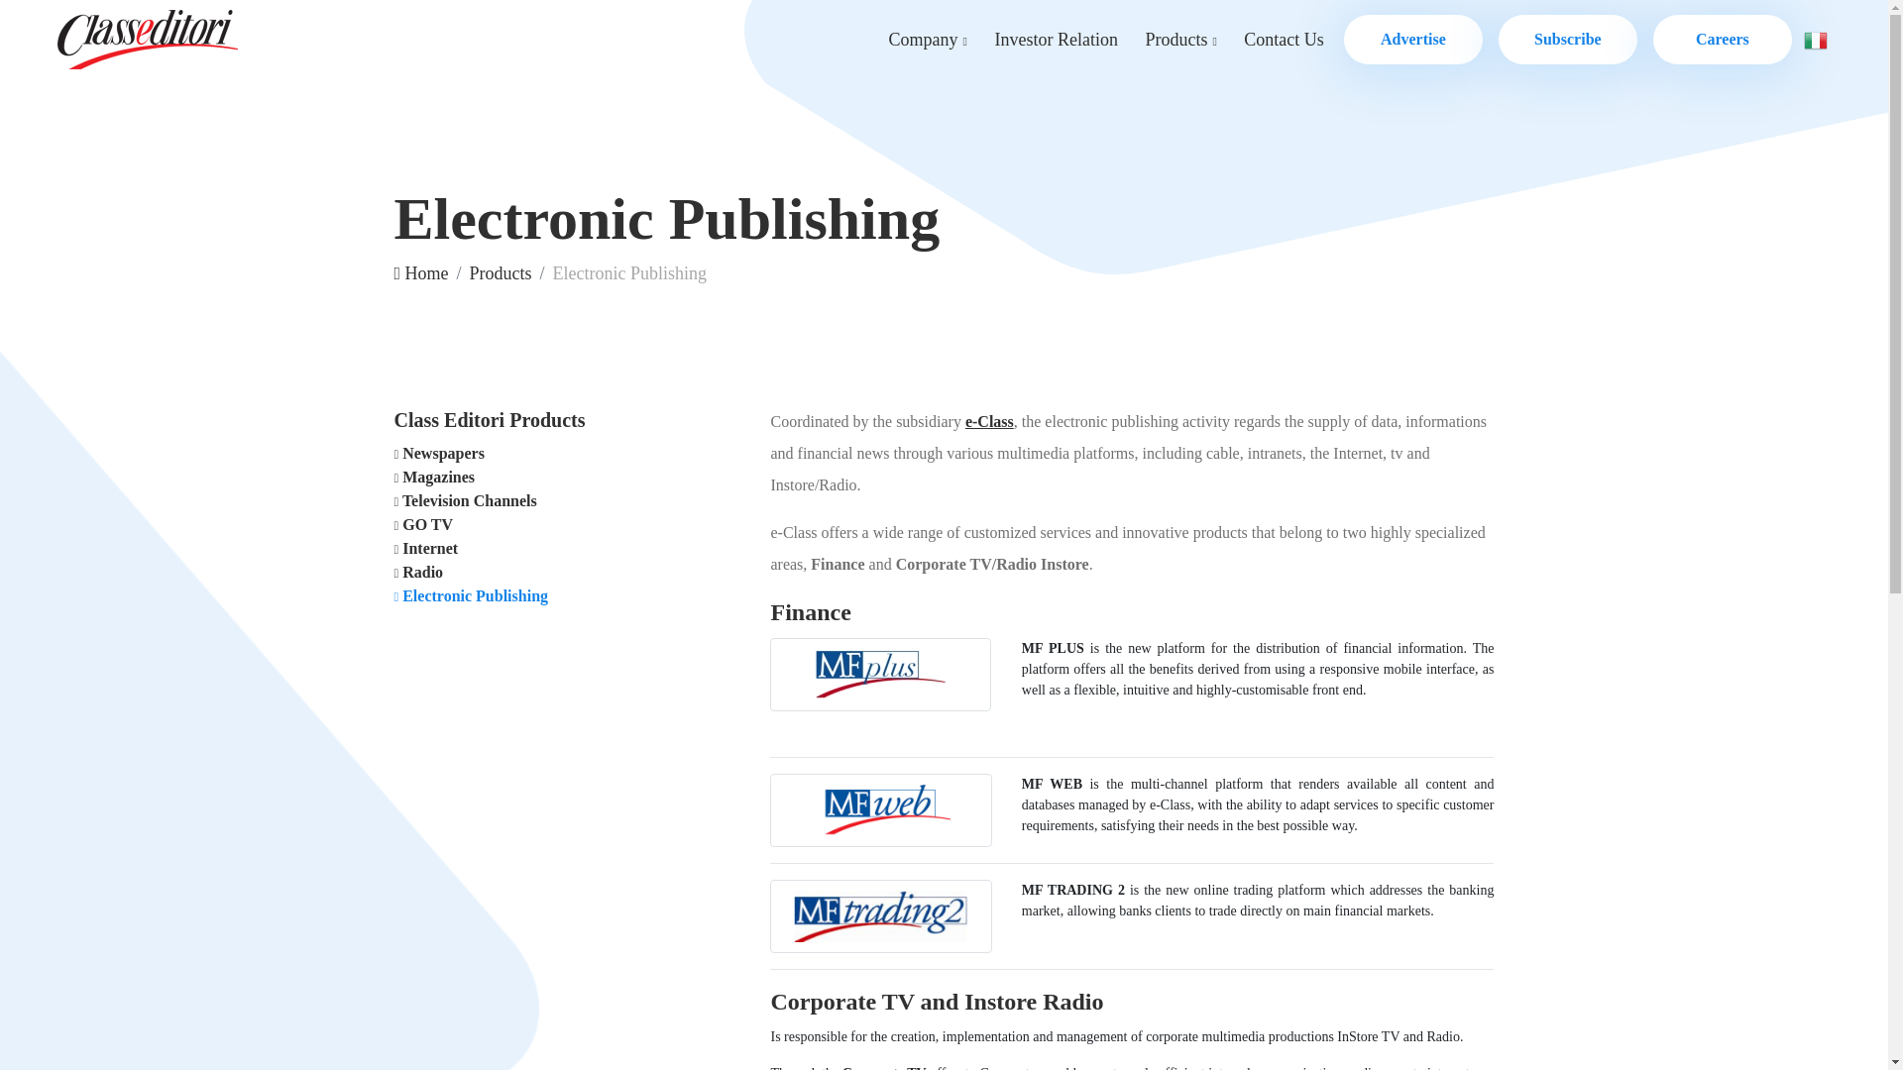 This screenshot has height=1070, width=1903. I want to click on Products, so click(1179, 39).